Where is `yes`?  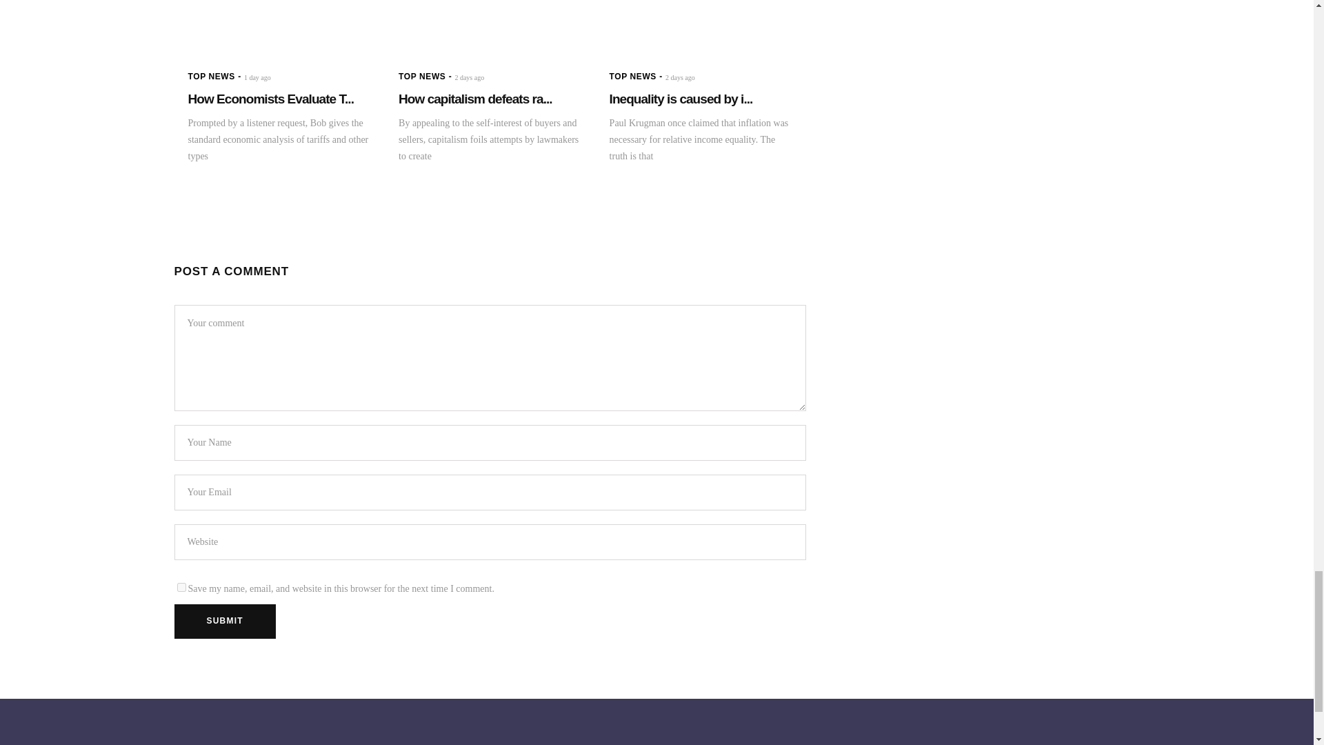 yes is located at coordinates (181, 586).